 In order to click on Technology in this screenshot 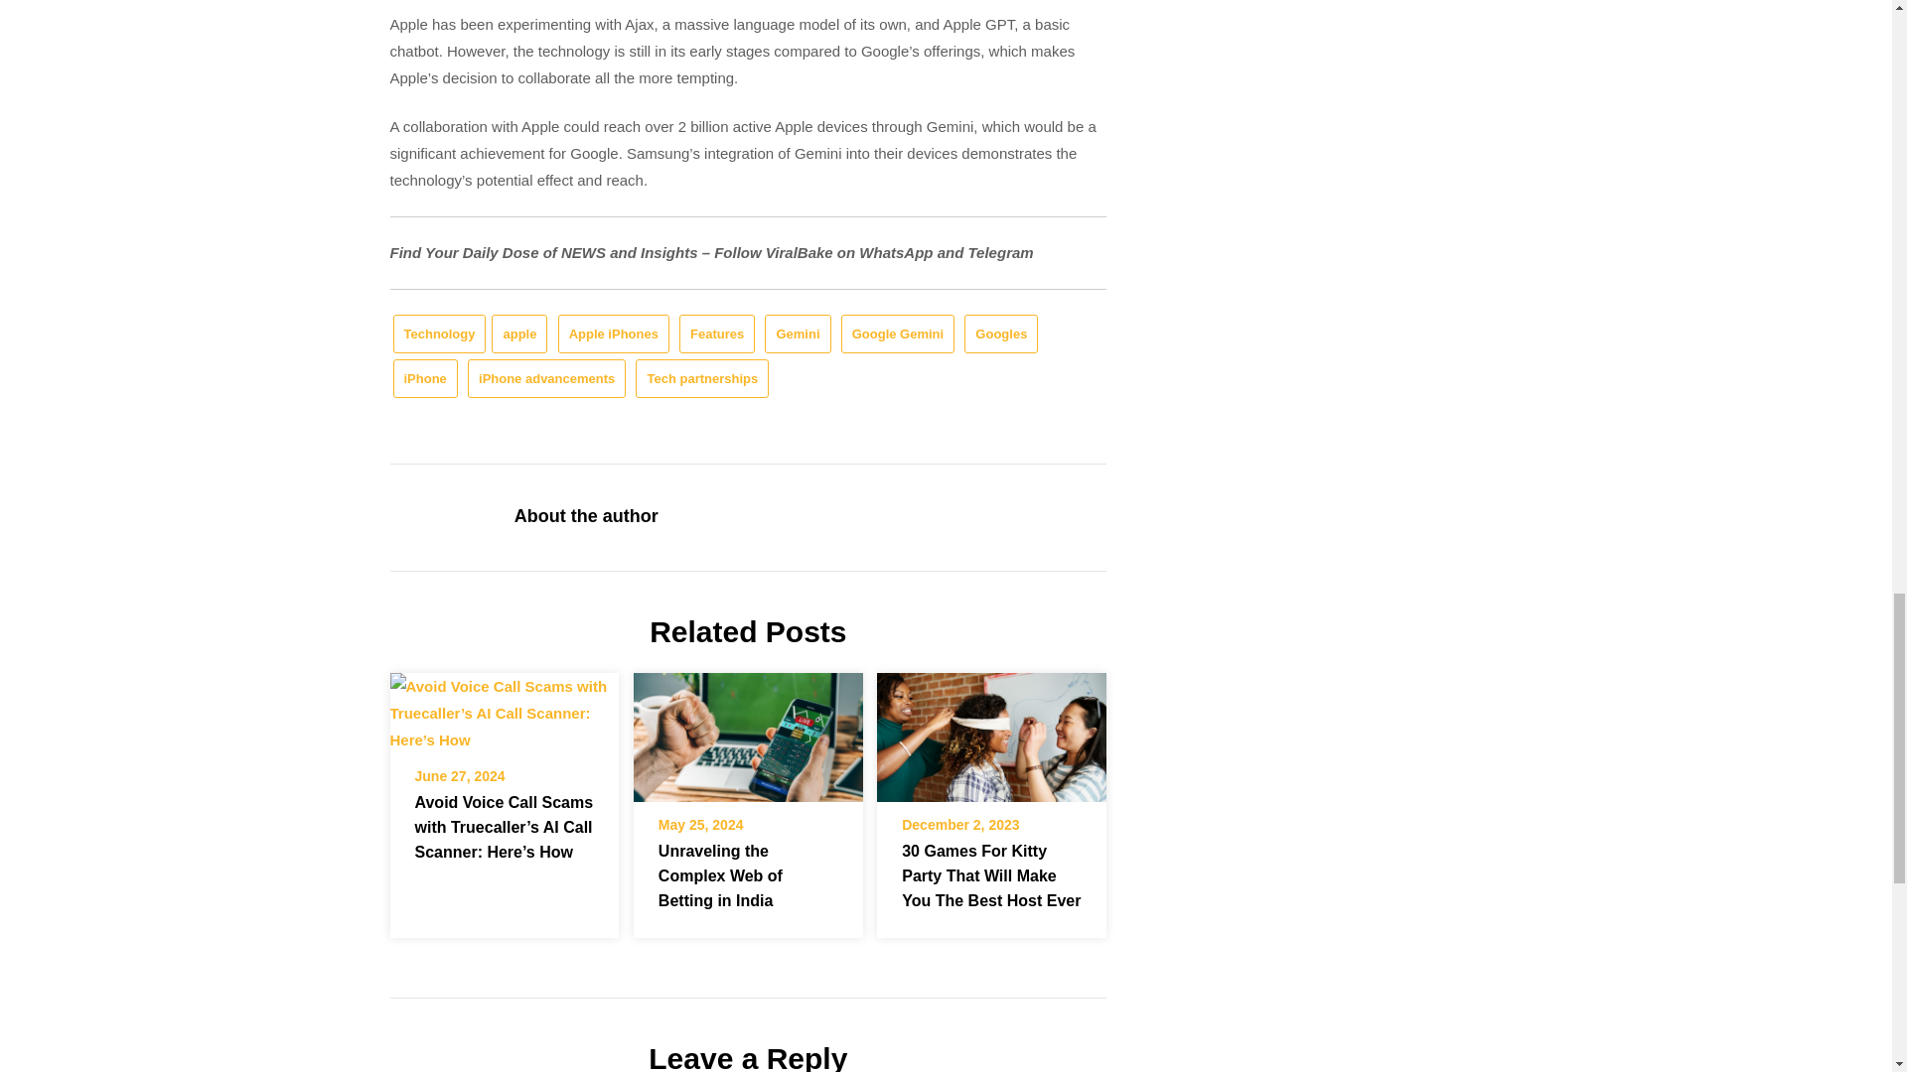, I will do `click(439, 334)`.